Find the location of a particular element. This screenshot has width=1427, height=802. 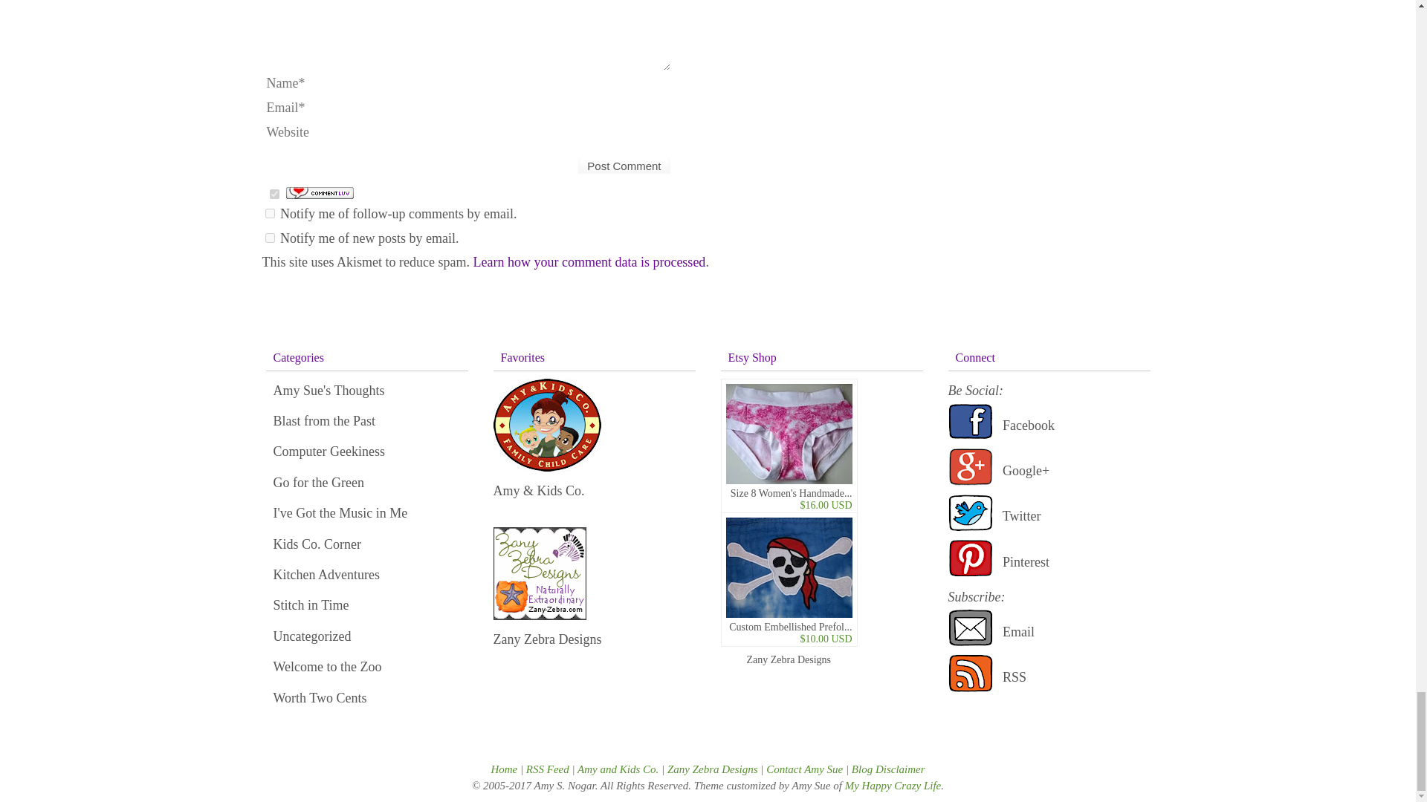

Post Comment is located at coordinates (624, 166).